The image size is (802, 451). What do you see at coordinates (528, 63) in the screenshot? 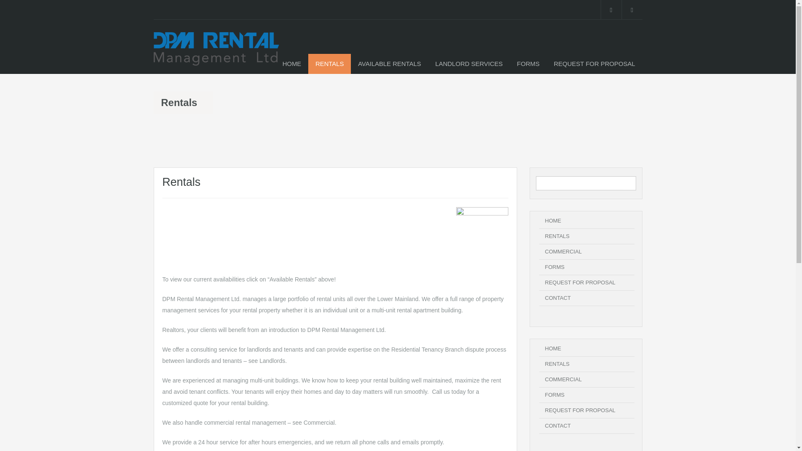
I see `FORMS` at bounding box center [528, 63].